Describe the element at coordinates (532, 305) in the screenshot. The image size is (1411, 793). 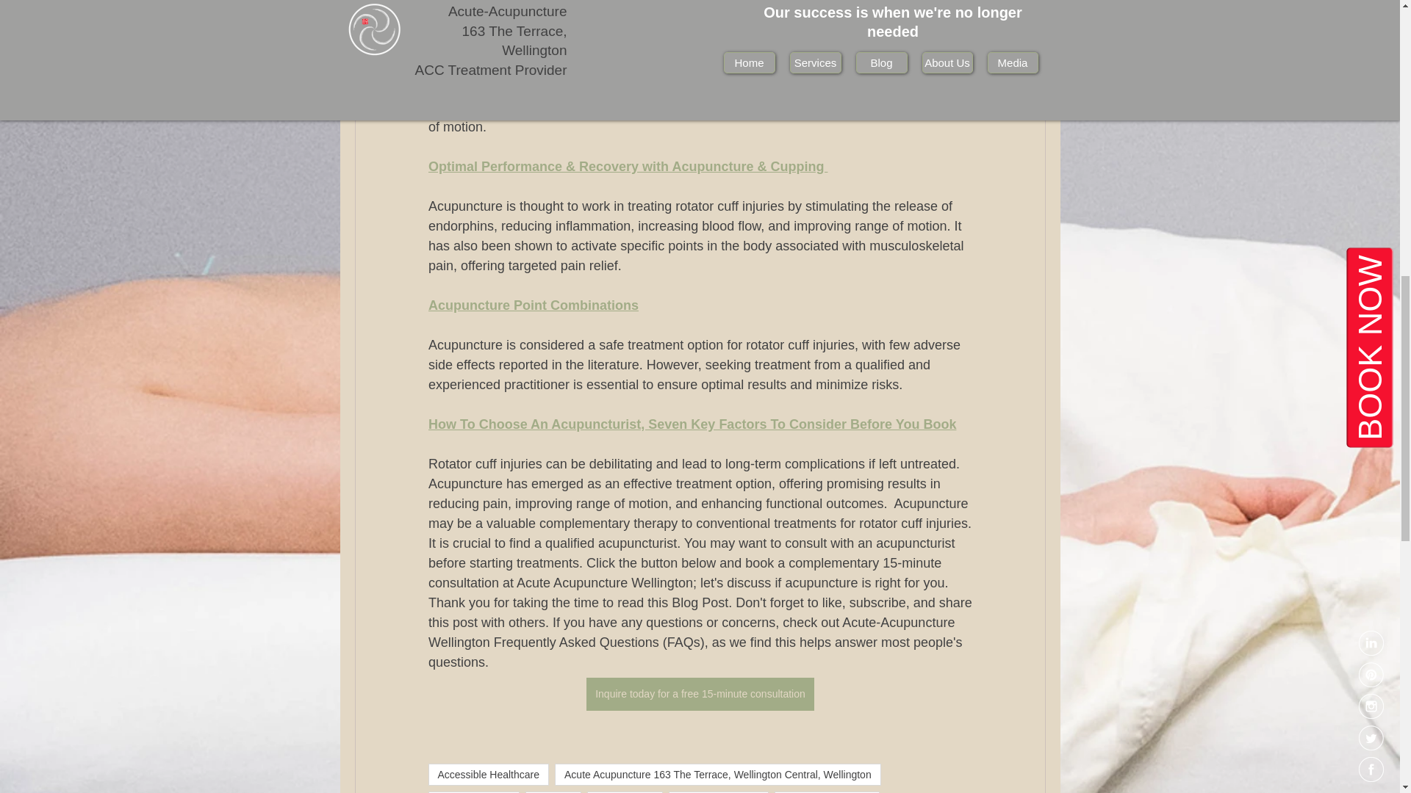
I see `Acupuncture Point Combinations` at that location.